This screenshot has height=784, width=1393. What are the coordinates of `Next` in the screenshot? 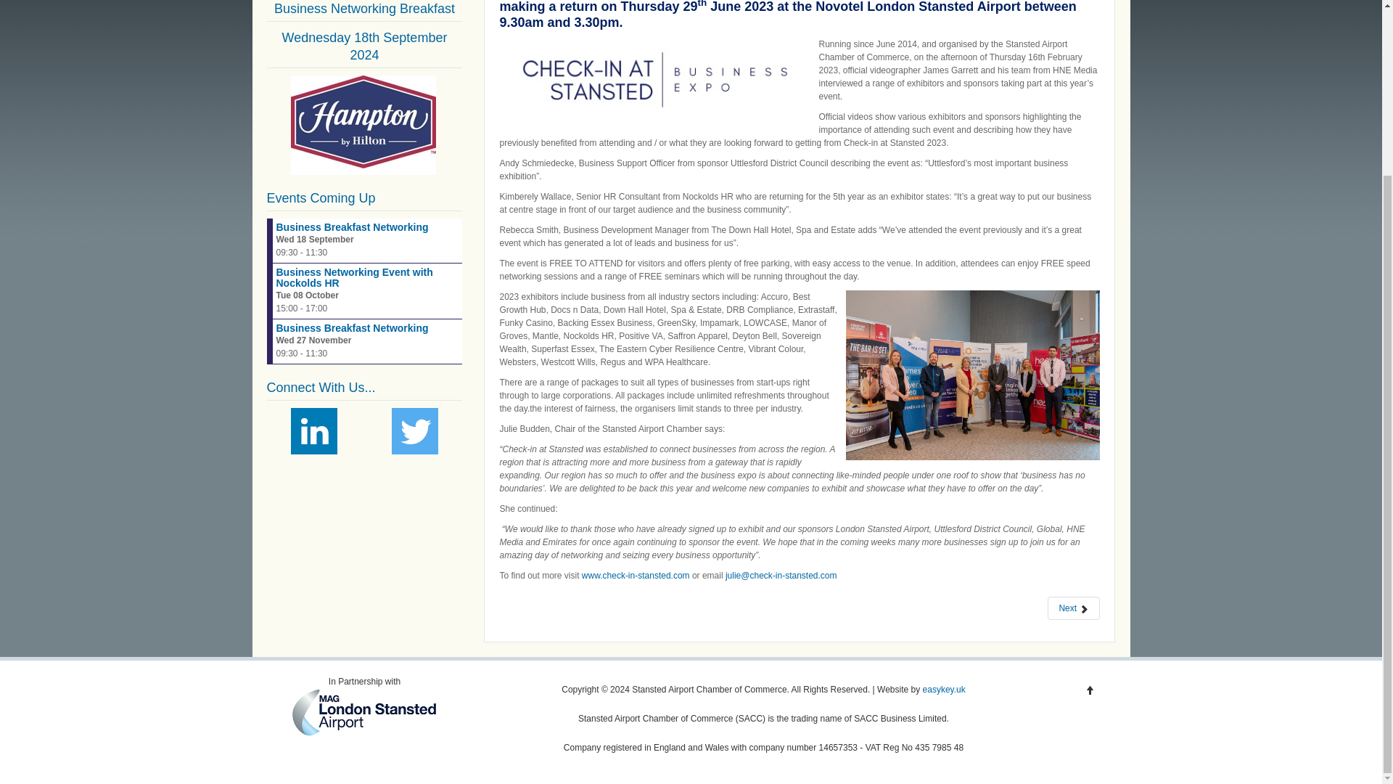 It's located at (1074, 608).